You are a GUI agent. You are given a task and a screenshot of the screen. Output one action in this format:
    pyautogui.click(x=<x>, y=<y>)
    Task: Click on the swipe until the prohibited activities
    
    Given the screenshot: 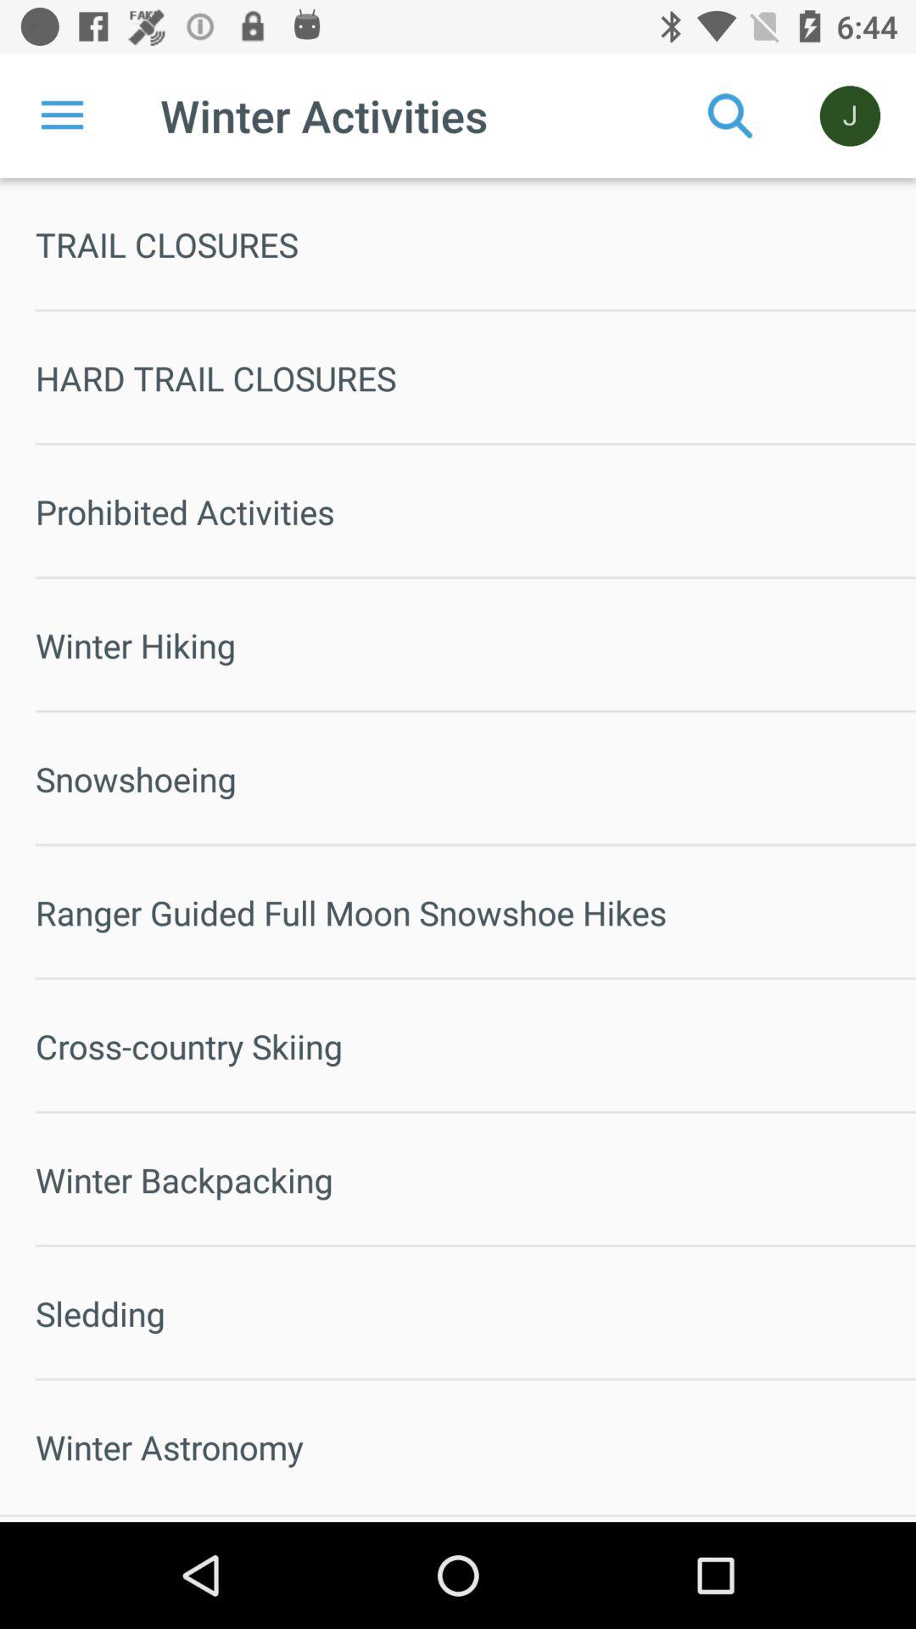 What is the action you would take?
    pyautogui.click(x=476, y=512)
    